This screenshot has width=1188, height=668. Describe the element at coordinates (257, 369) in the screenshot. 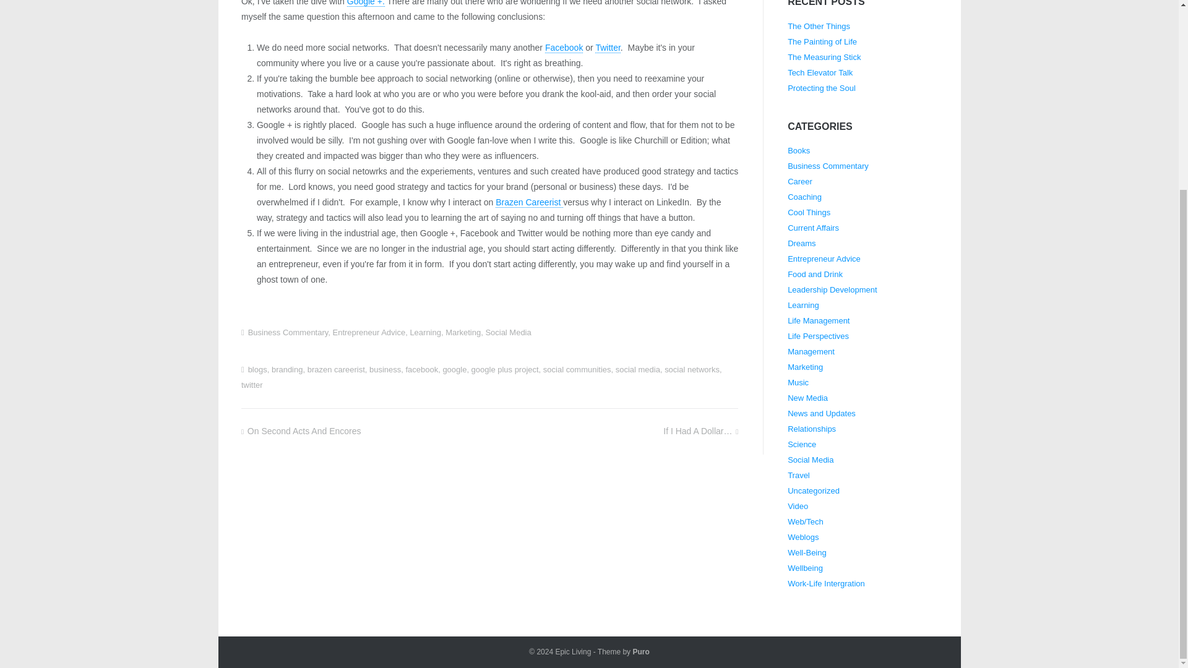

I see `blogs` at that location.